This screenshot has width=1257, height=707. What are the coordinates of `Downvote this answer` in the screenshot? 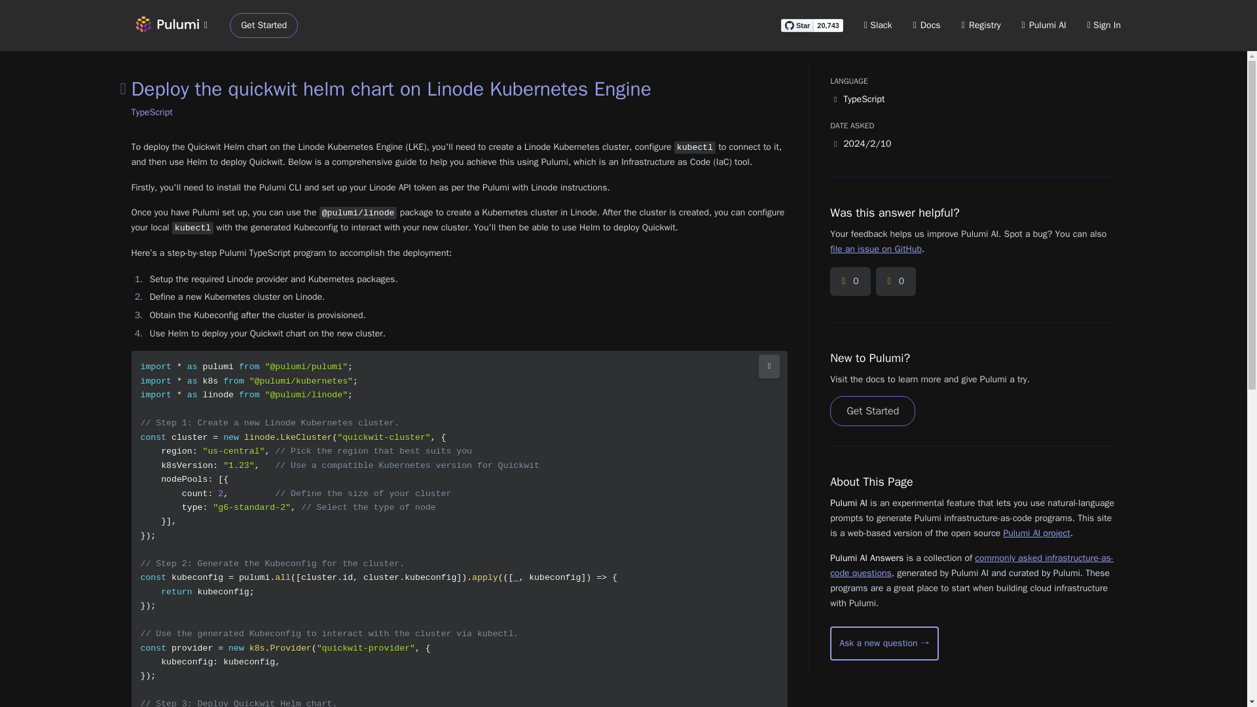 It's located at (896, 281).